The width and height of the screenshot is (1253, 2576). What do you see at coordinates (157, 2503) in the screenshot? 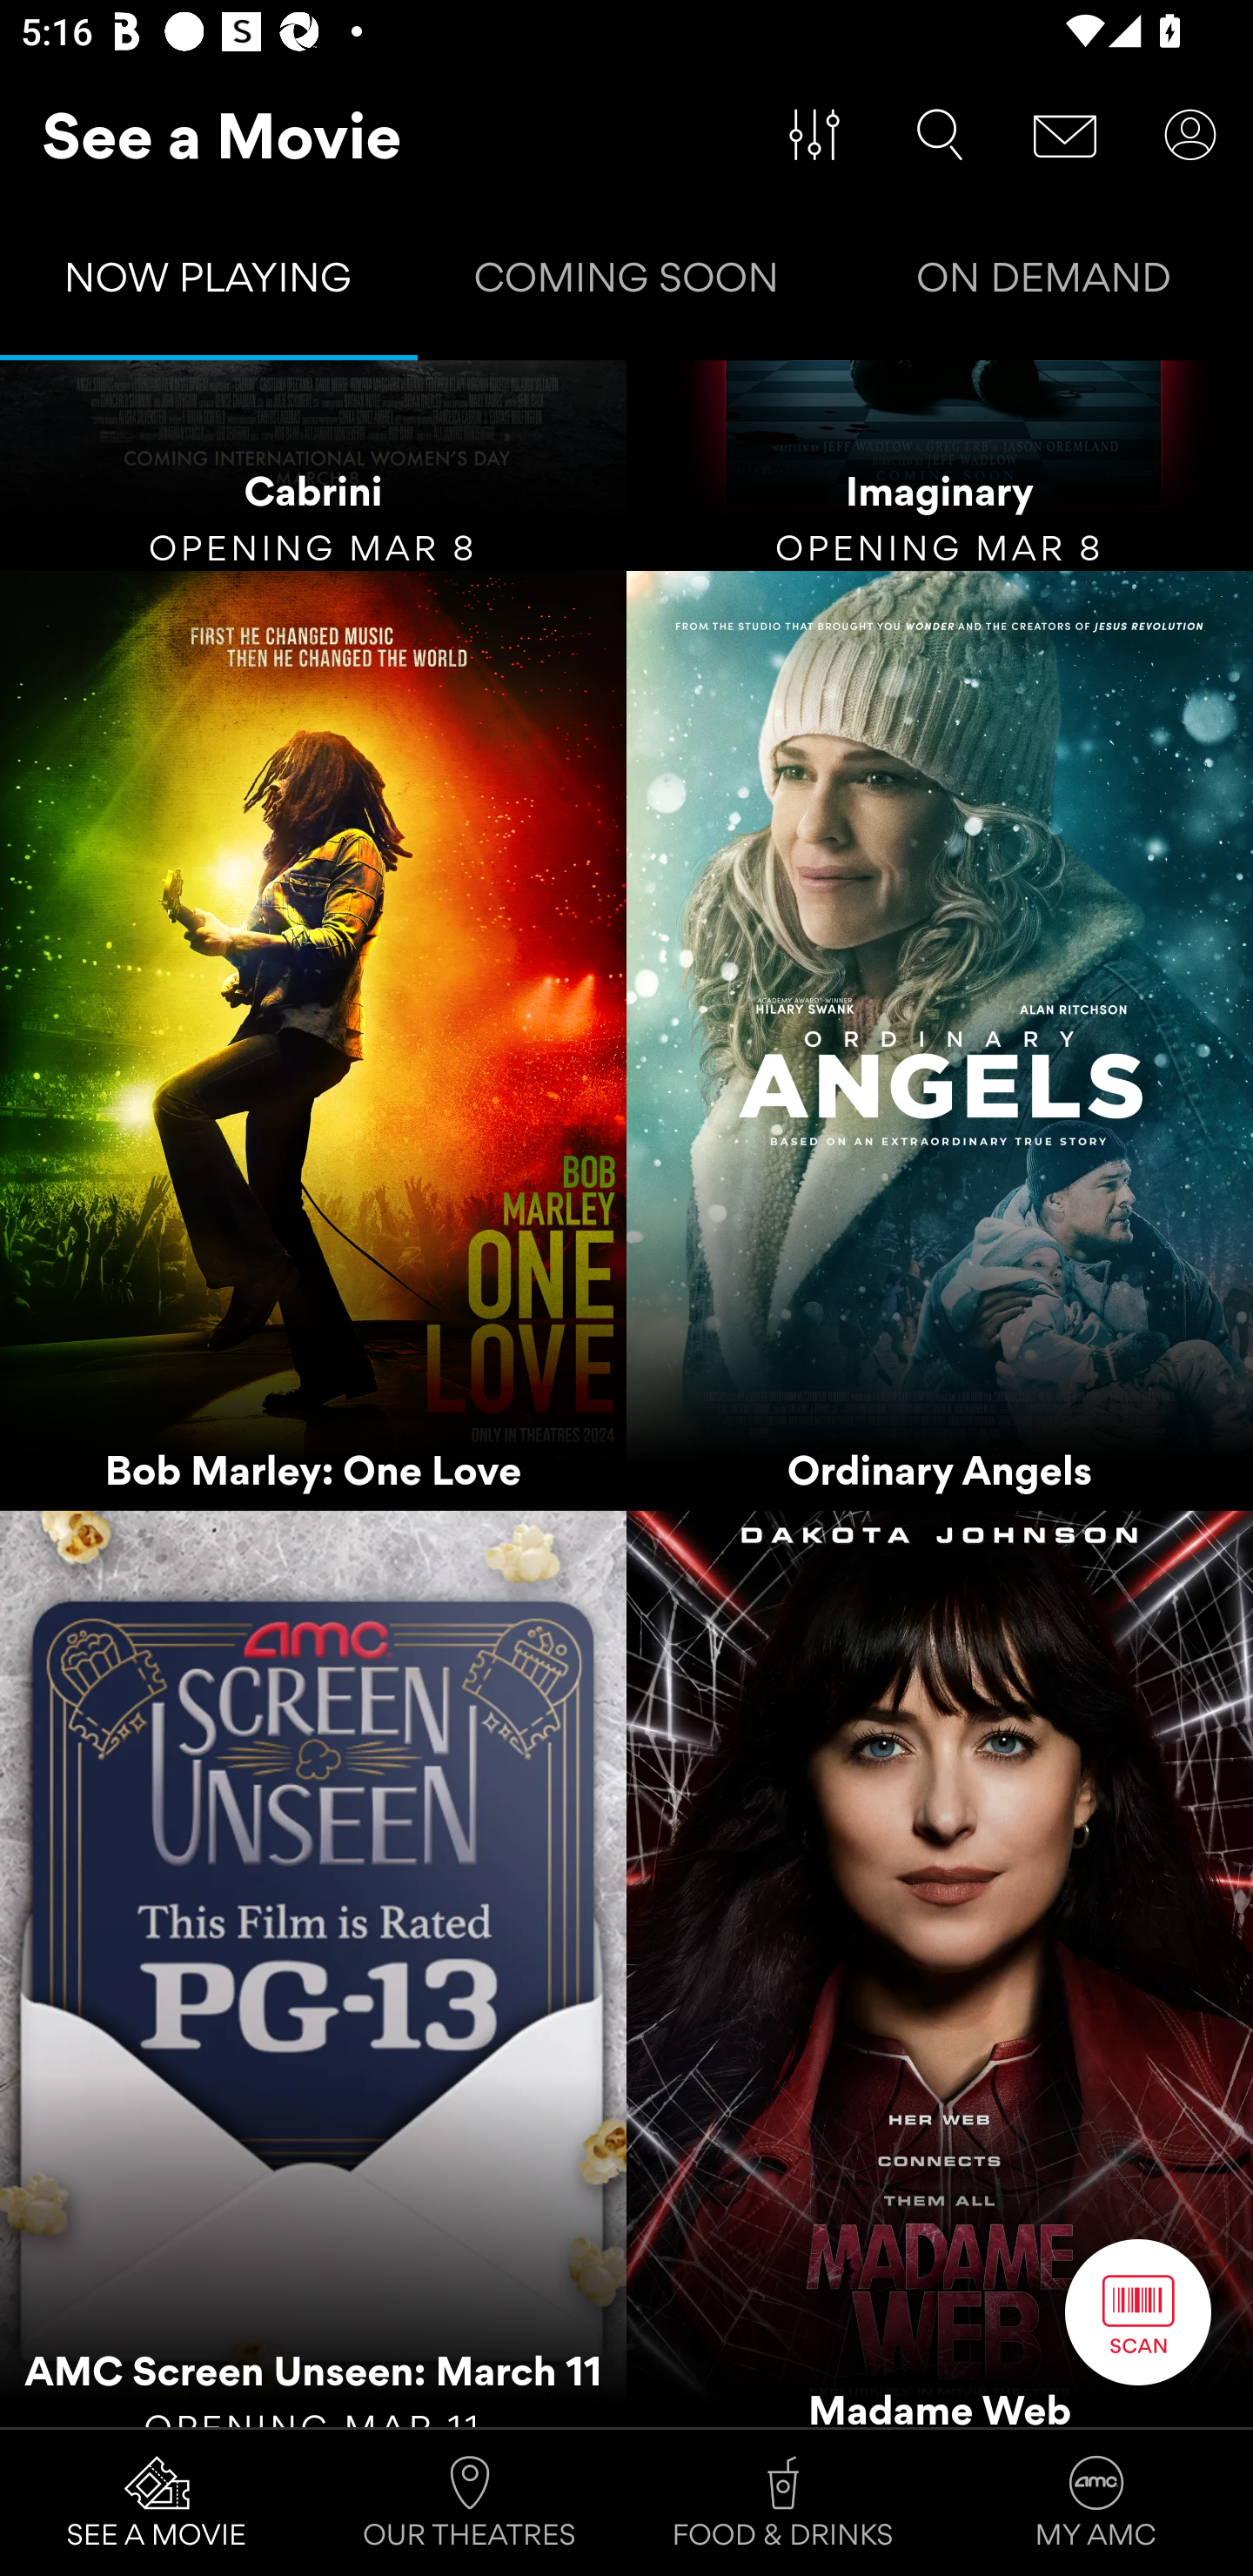
I see `SEE A MOVIE
Tab 1 of 4` at bounding box center [157, 2503].